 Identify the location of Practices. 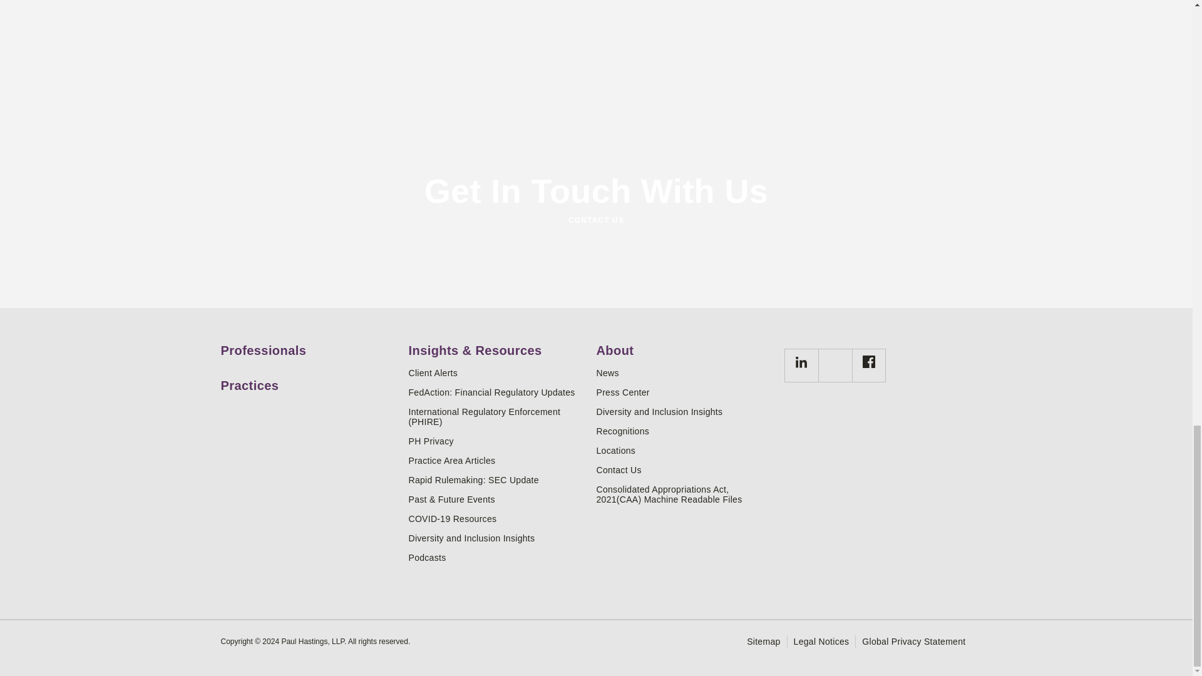
(309, 381).